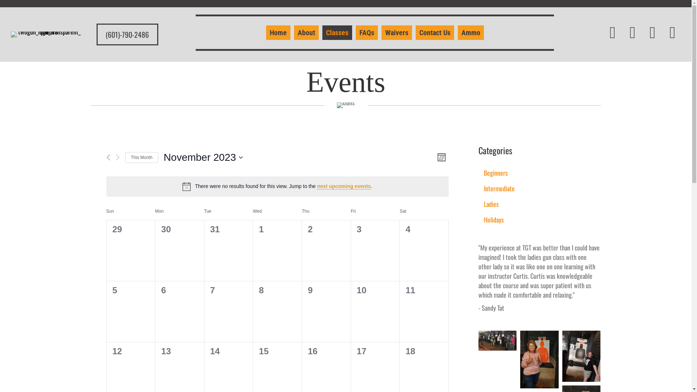 The image size is (697, 392). What do you see at coordinates (367, 33) in the screenshot?
I see `FAQs` at bounding box center [367, 33].